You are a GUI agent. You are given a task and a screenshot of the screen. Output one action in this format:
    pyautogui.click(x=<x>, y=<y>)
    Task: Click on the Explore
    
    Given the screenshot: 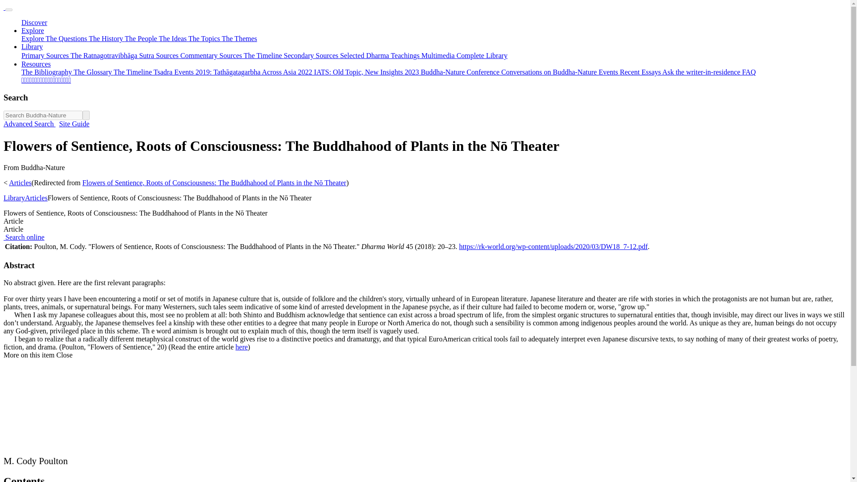 What is the action you would take?
    pyautogui.click(x=33, y=30)
    